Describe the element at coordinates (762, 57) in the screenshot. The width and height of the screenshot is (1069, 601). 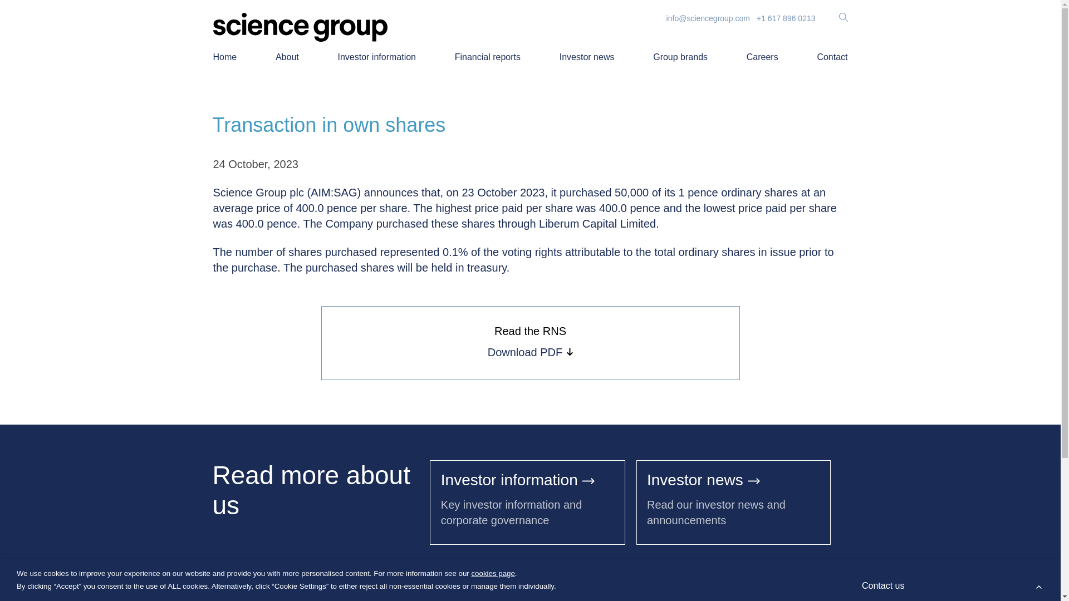
I see `Careers` at that location.